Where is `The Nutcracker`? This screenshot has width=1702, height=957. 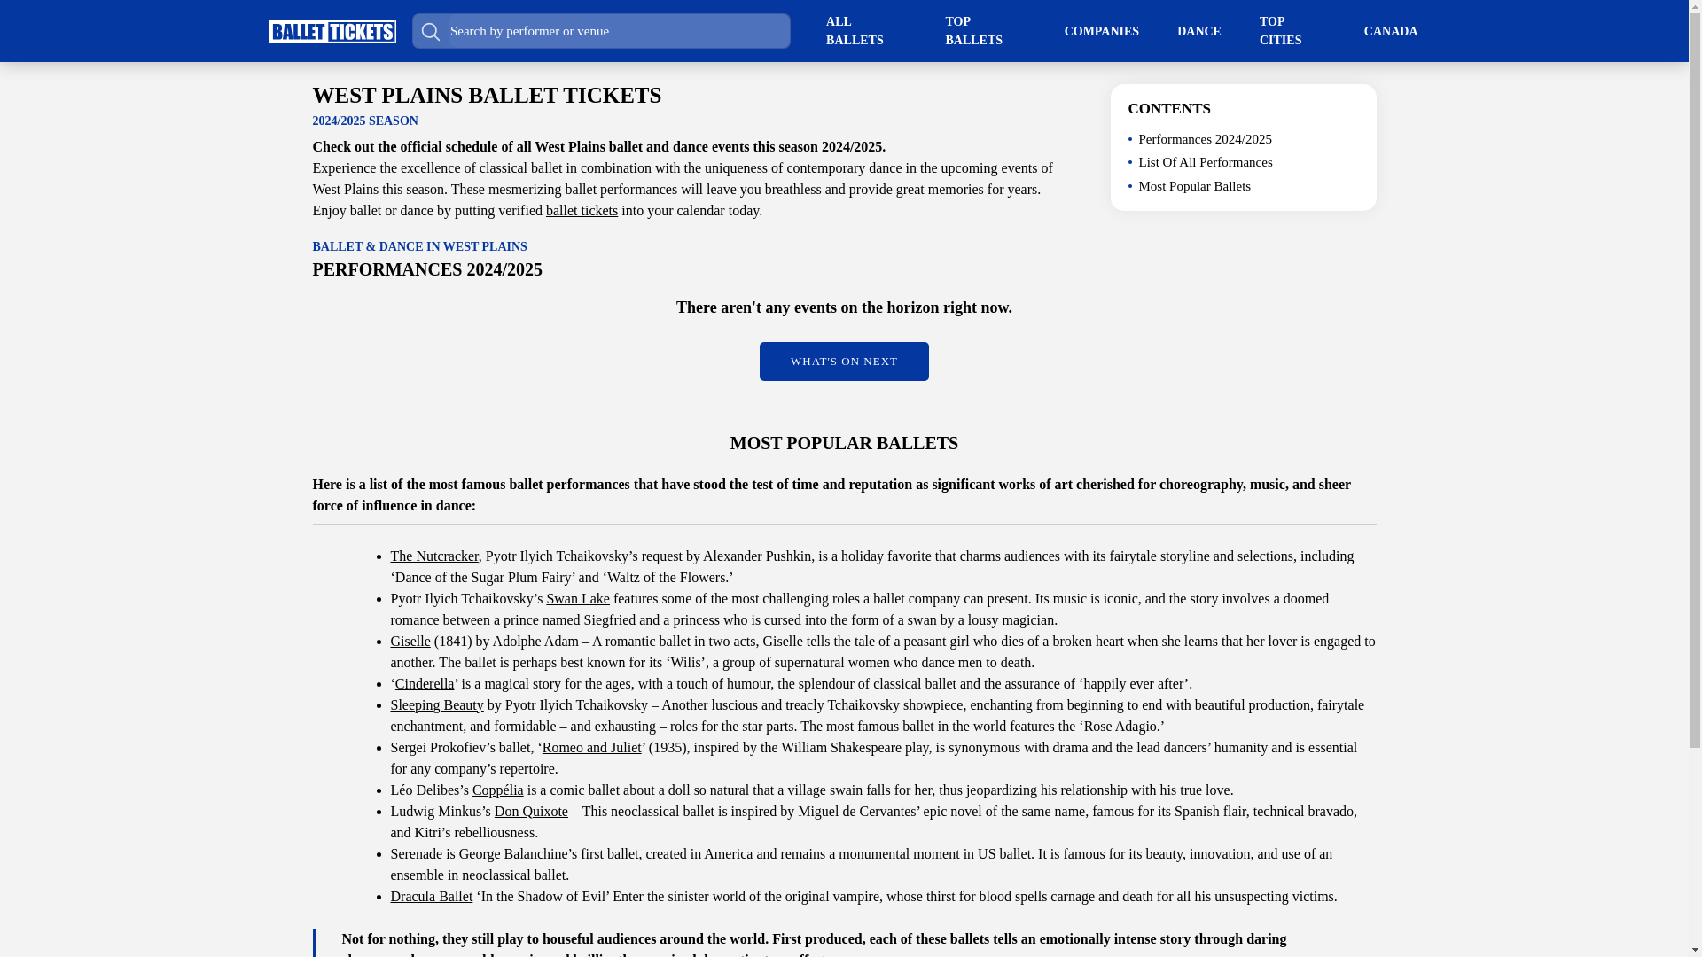 The Nutcracker is located at coordinates (433, 555).